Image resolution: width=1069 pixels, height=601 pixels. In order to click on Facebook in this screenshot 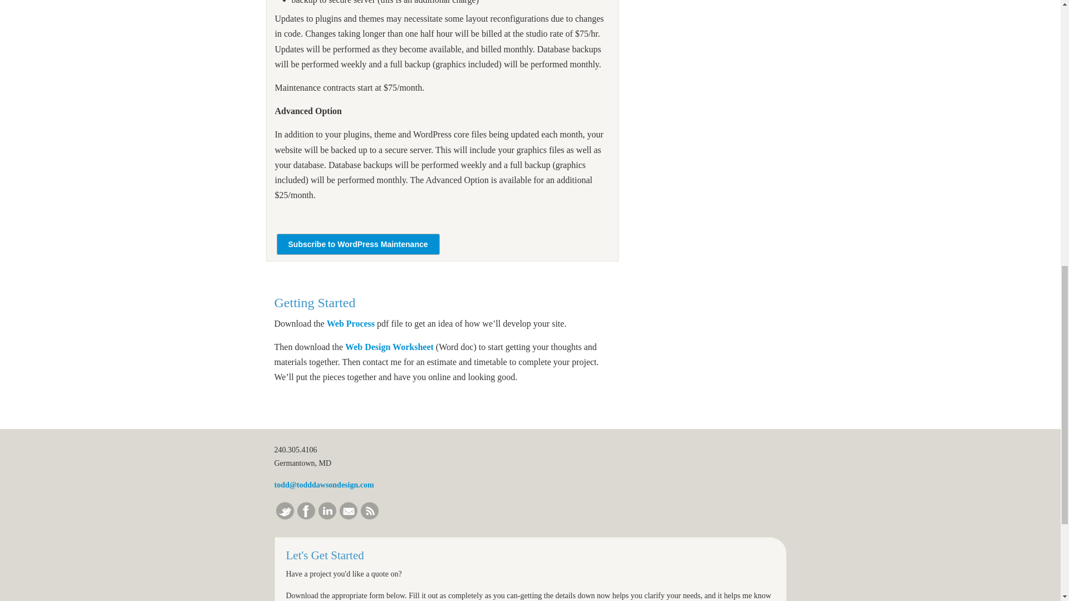, I will do `click(306, 516)`.